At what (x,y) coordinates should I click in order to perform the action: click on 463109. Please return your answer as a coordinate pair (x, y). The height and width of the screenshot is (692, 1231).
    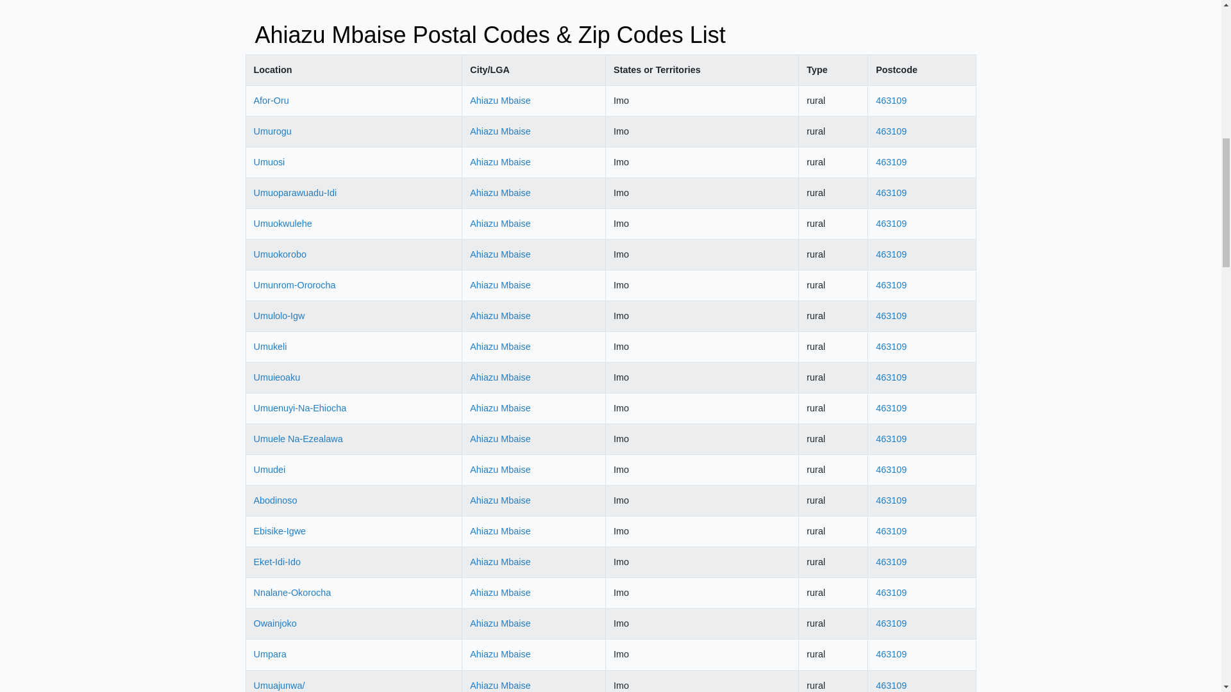
    Looking at the image, I should click on (891, 192).